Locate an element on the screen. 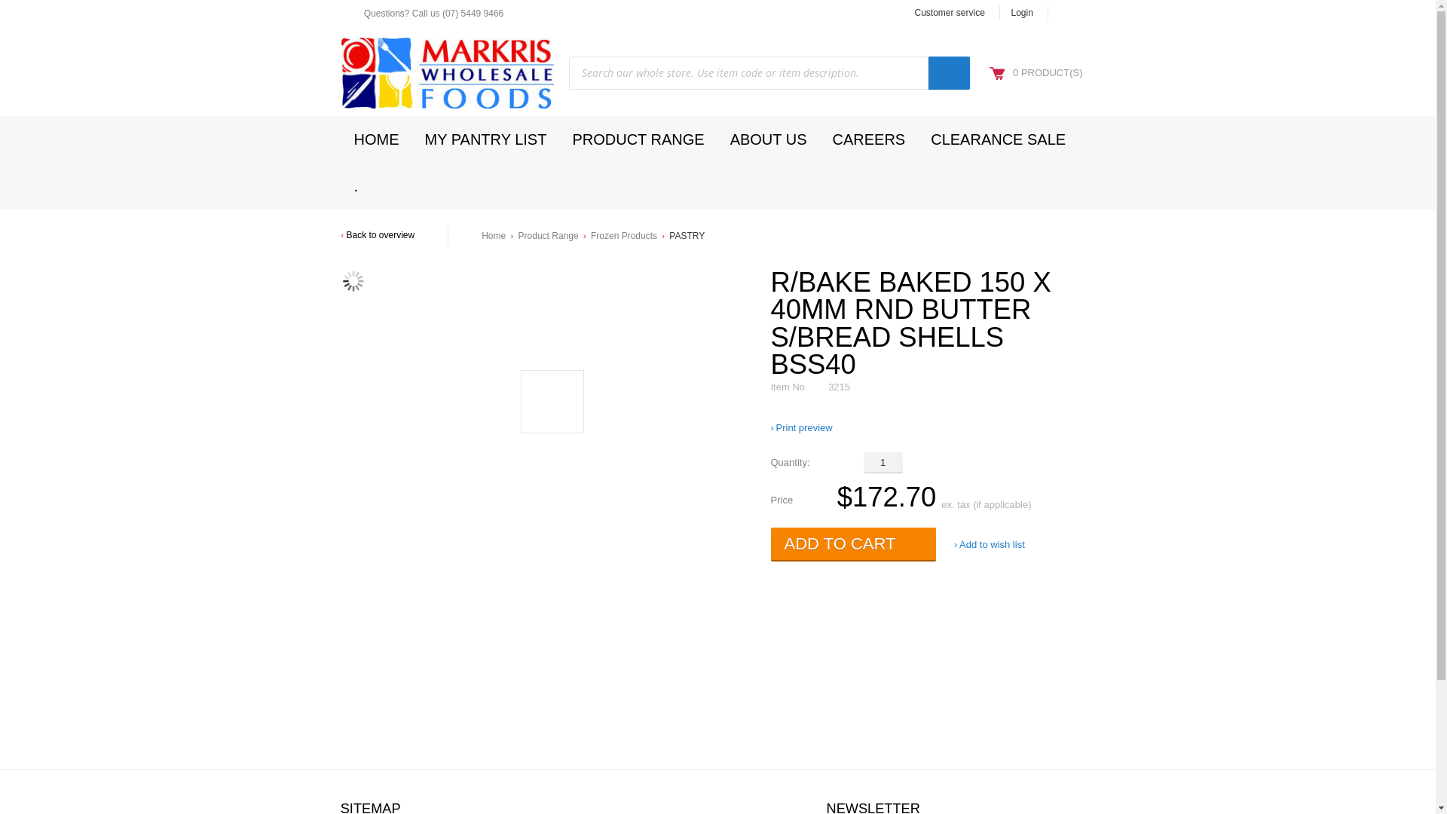  PASTRY is located at coordinates (687, 236).